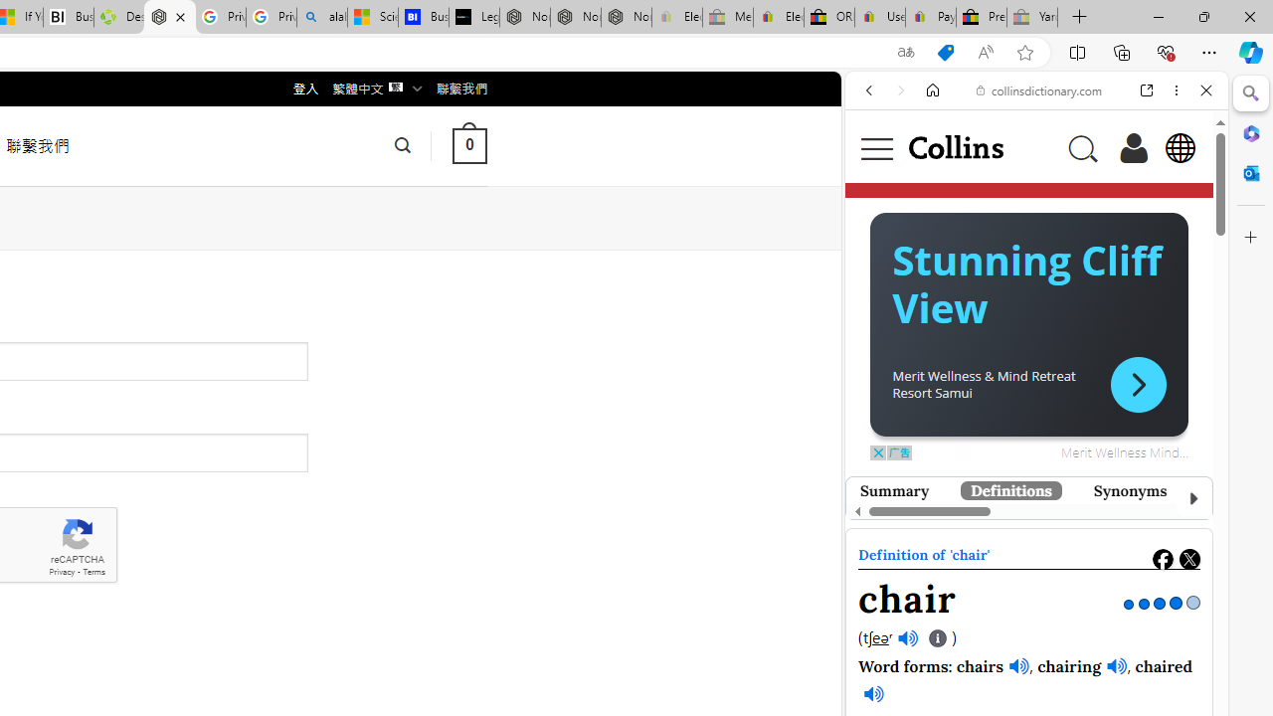 The width and height of the screenshot is (1273, 716). Describe the element at coordinates (1134, 147) in the screenshot. I see `Log In` at that location.